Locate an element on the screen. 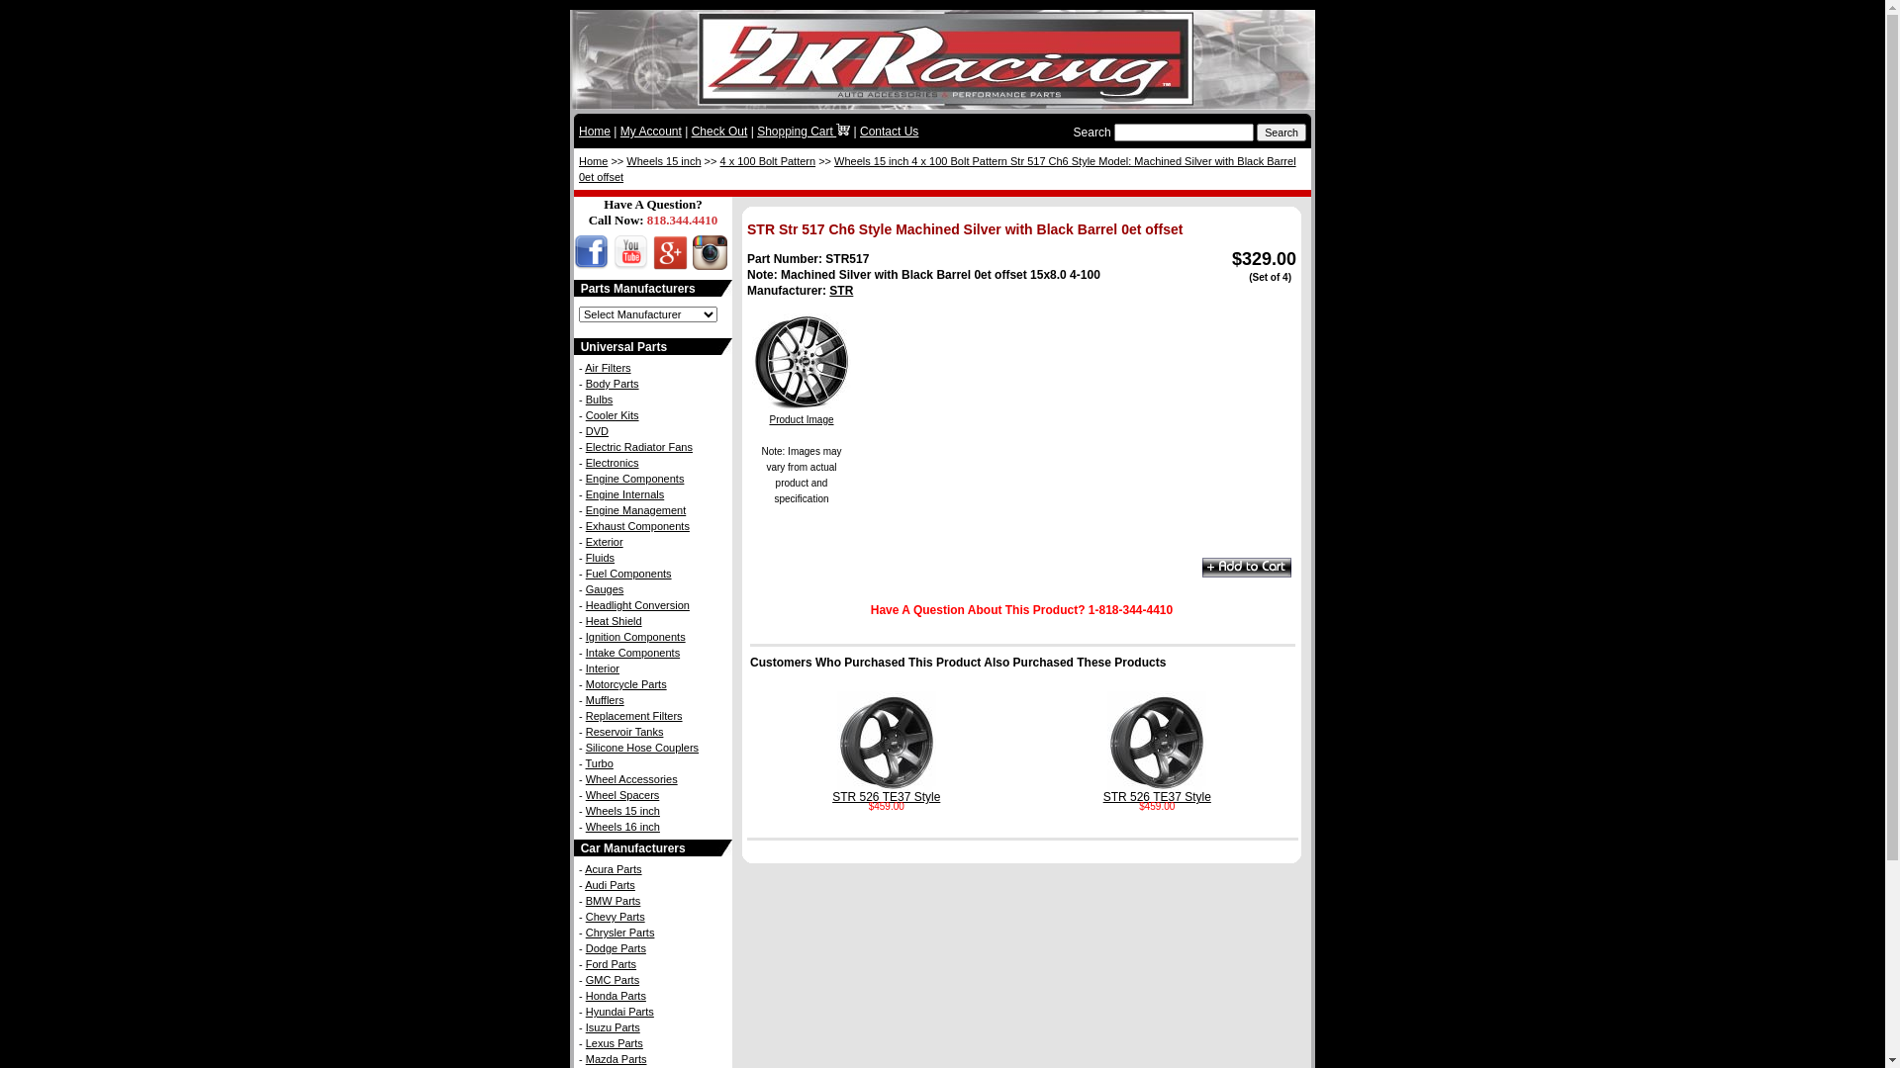 The width and height of the screenshot is (1900, 1068). STR 526 TE37 Style is located at coordinates (887, 793).